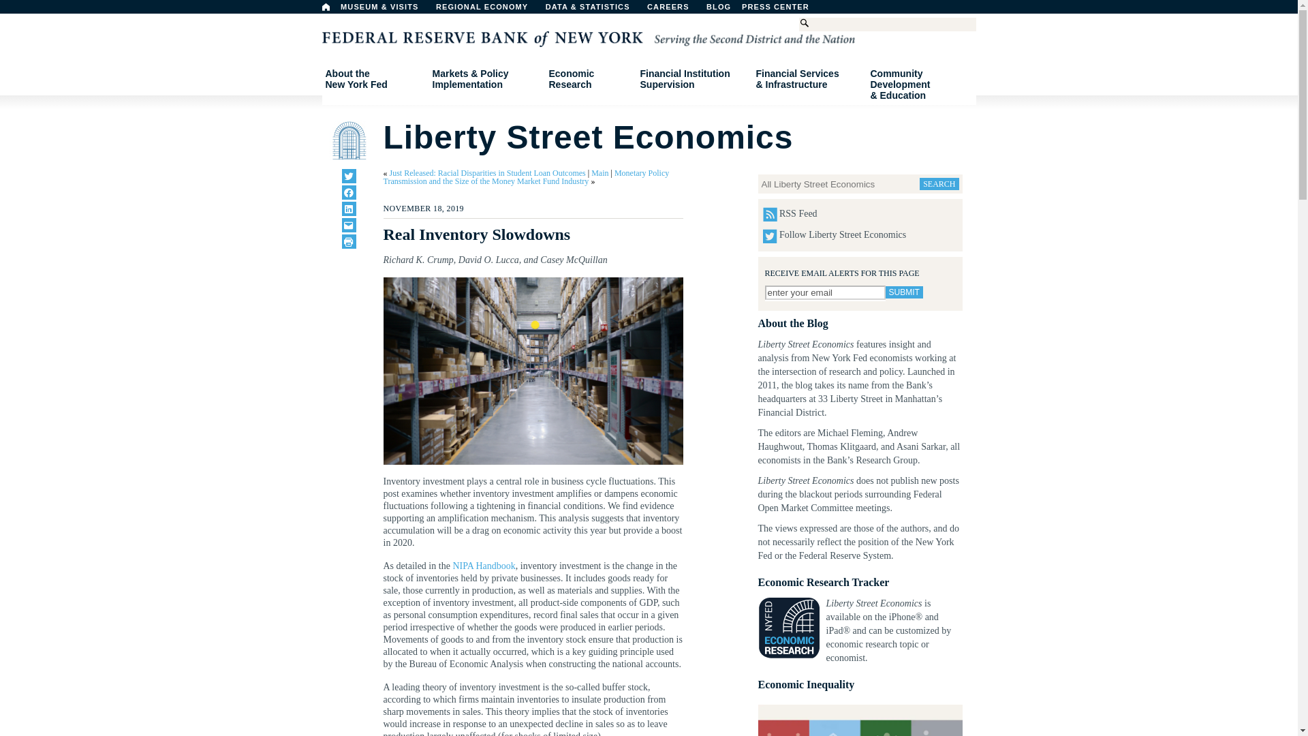  I want to click on Click to share on Twitter, so click(349, 225).